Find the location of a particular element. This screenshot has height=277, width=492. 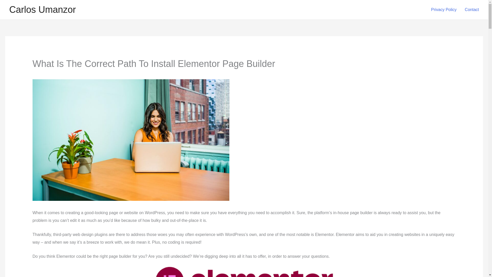

Contact is located at coordinates (472, 10).